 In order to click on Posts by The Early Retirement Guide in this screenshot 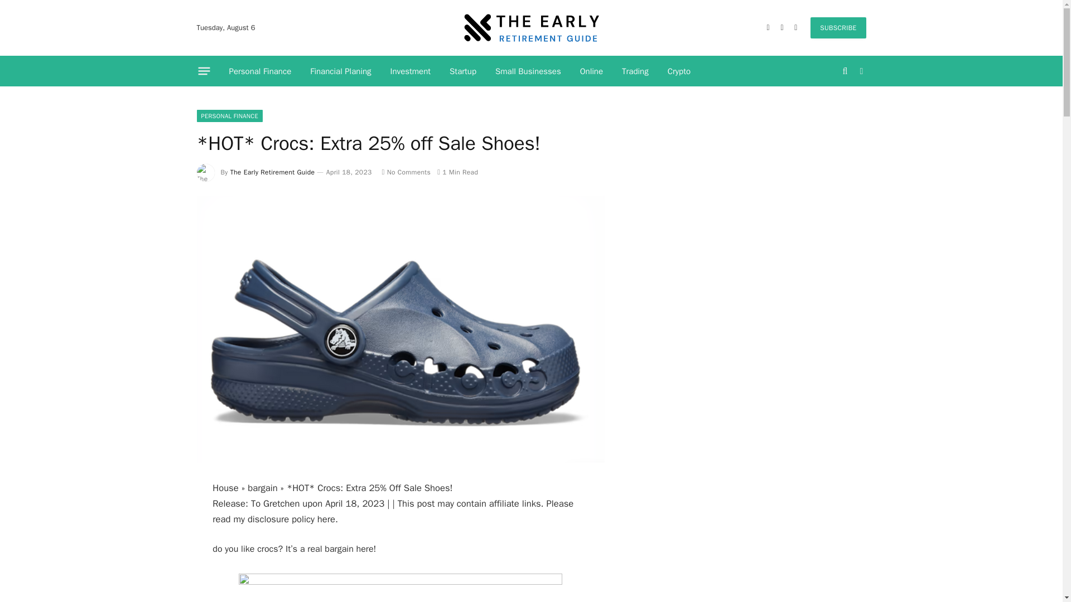, I will do `click(272, 172)`.